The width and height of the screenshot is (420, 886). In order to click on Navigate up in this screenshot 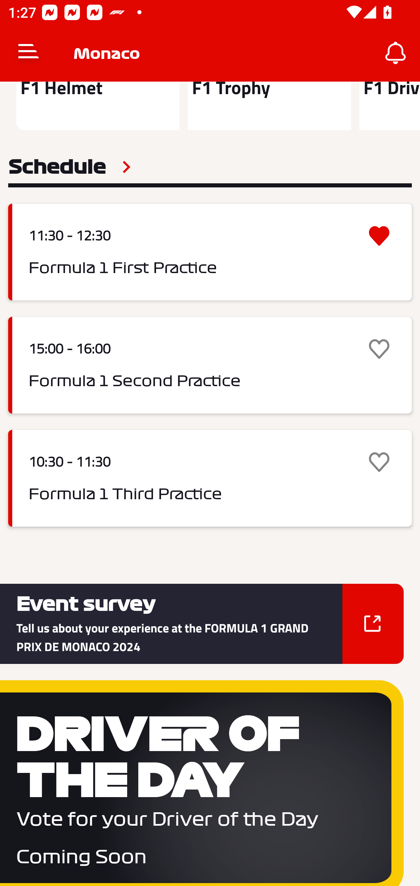, I will do `click(29, 53)`.